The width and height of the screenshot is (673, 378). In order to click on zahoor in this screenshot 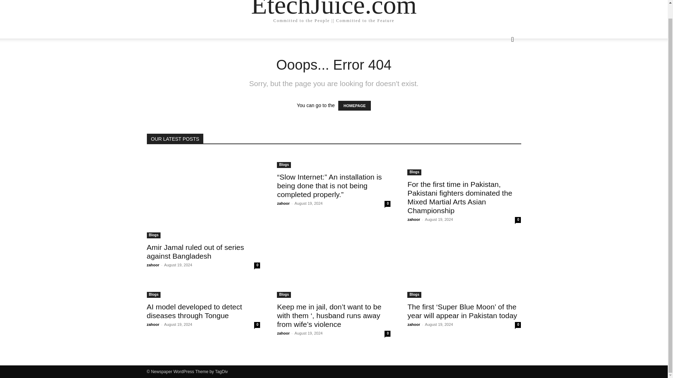, I will do `click(414, 324)`.